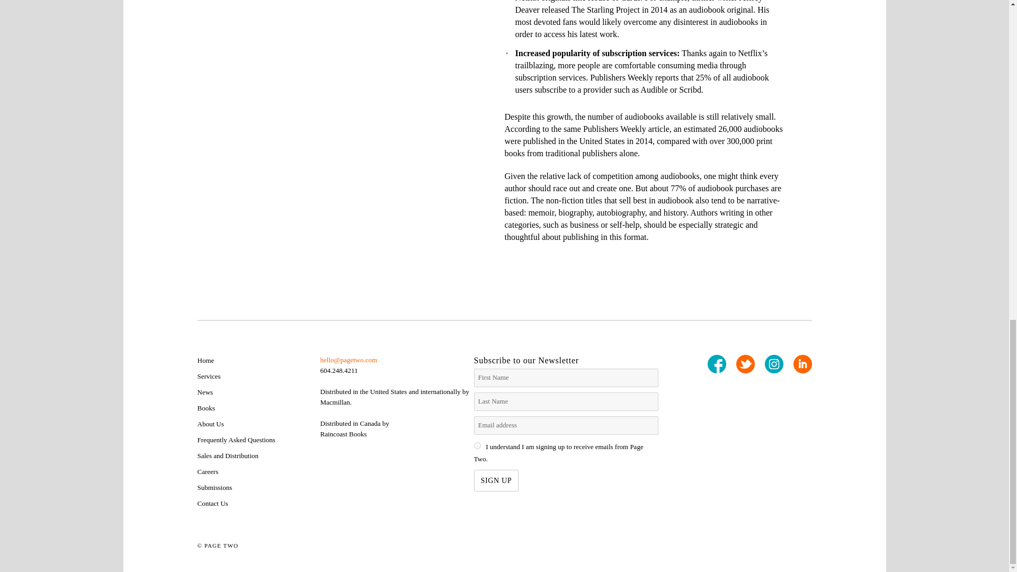 This screenshot has width=1017, height=572. What do you see at coordinates (496, 480) in the screenshot?
I see `Sign up` at bounding box center [496, 480].